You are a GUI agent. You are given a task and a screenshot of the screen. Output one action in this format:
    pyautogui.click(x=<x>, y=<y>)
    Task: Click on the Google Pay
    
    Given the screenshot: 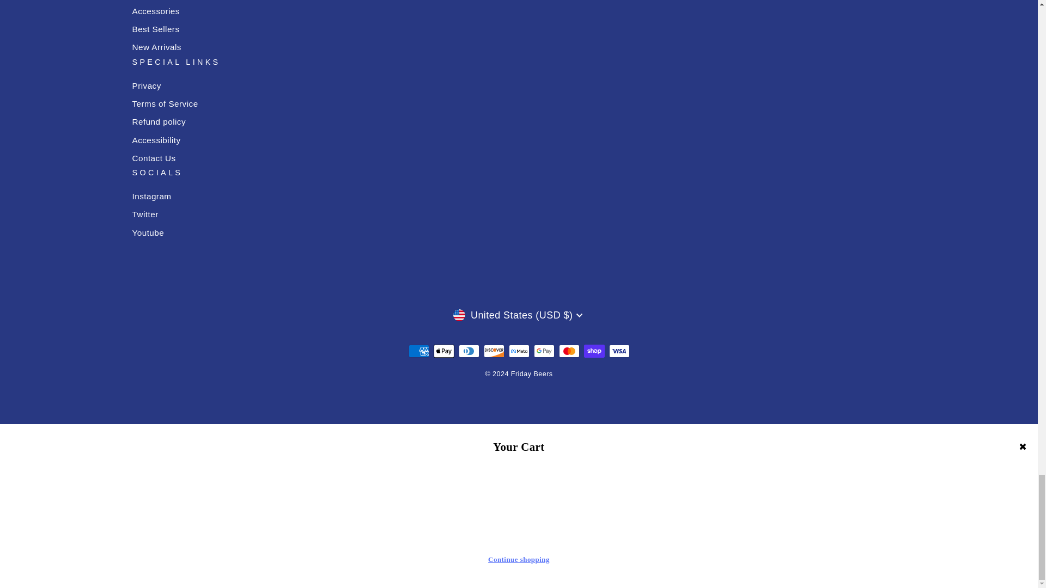 What is the action you would take?
    pyautogui.click(x=544, y=351)
    